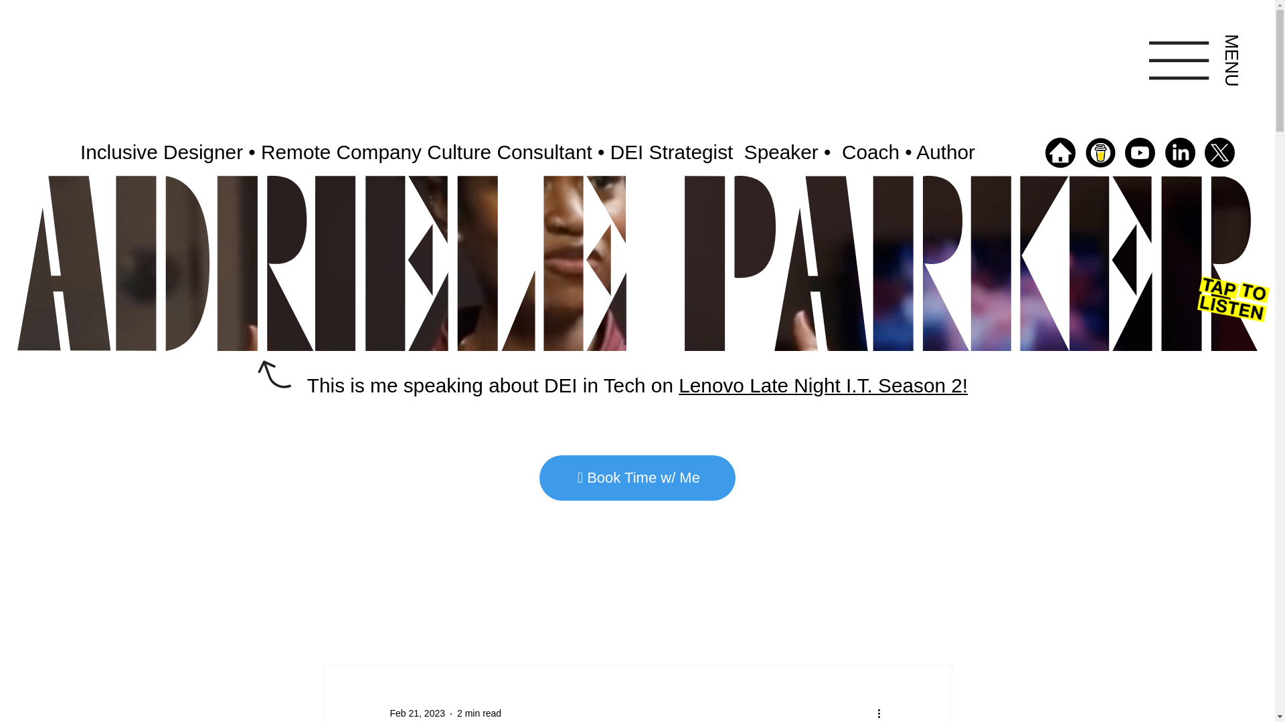 The height and width of the screenshot is (722, 1285). What do you see at coordinates (479, 713) in the screenshot?
I see `2 min read` at bounding box center [479, 713].